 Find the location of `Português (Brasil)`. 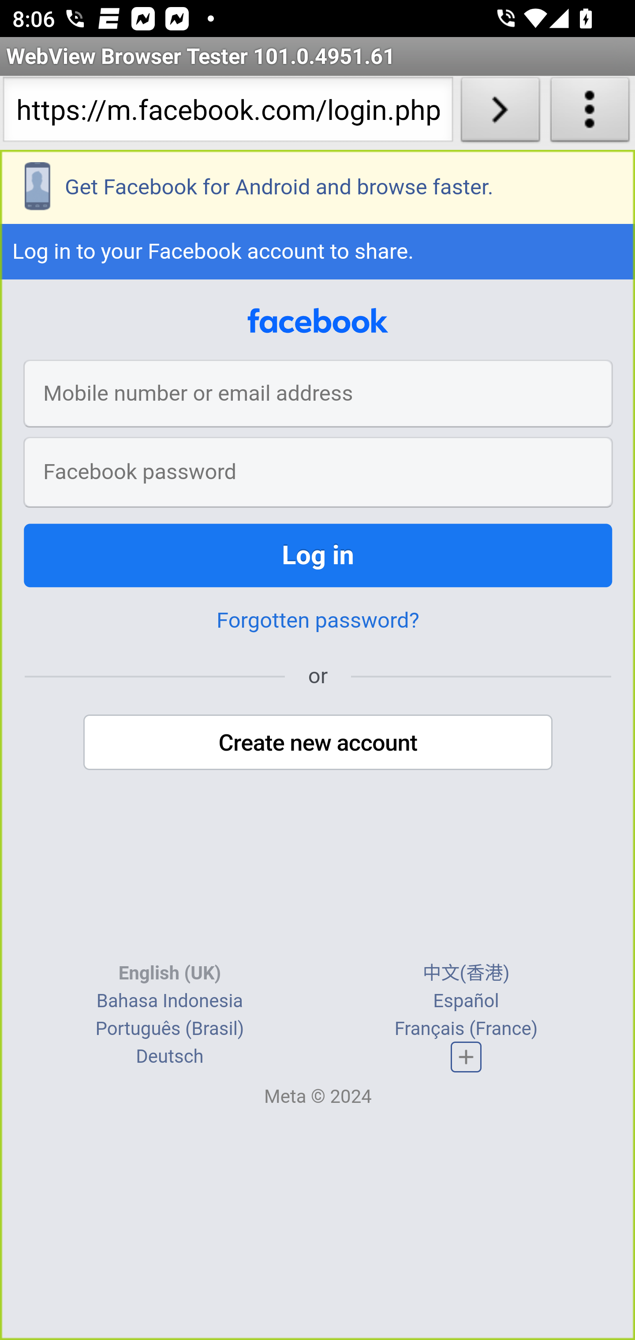

Português (Brasil) is located at coordinates (169, 1028).